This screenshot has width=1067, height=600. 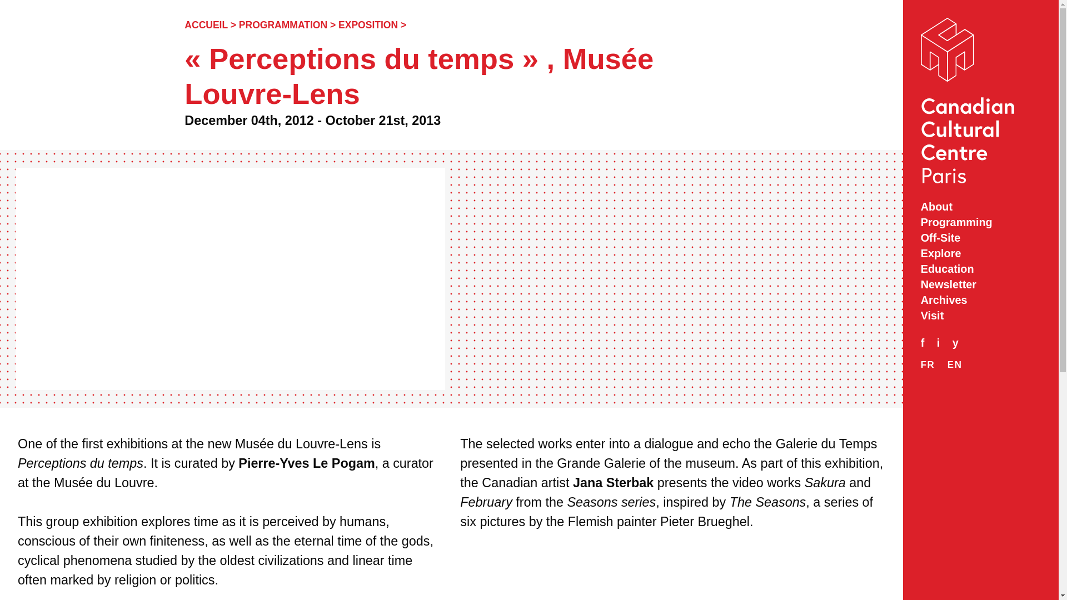 What do you see at coordinates (980, 207) in the screenshot?
I see `About` at bounding box center [980, 207].